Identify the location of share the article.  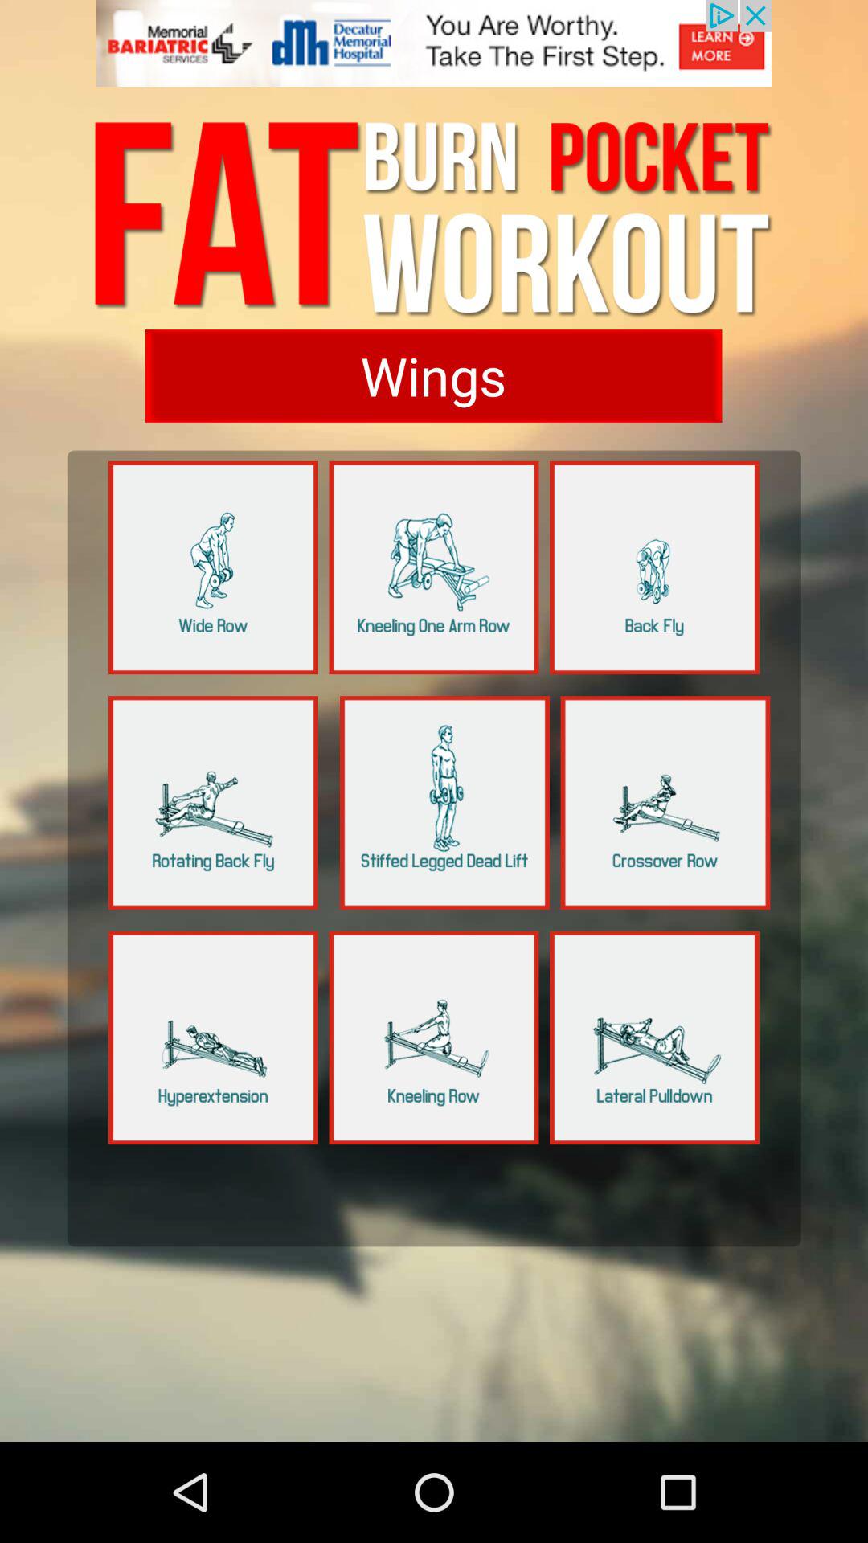
(434, 567).